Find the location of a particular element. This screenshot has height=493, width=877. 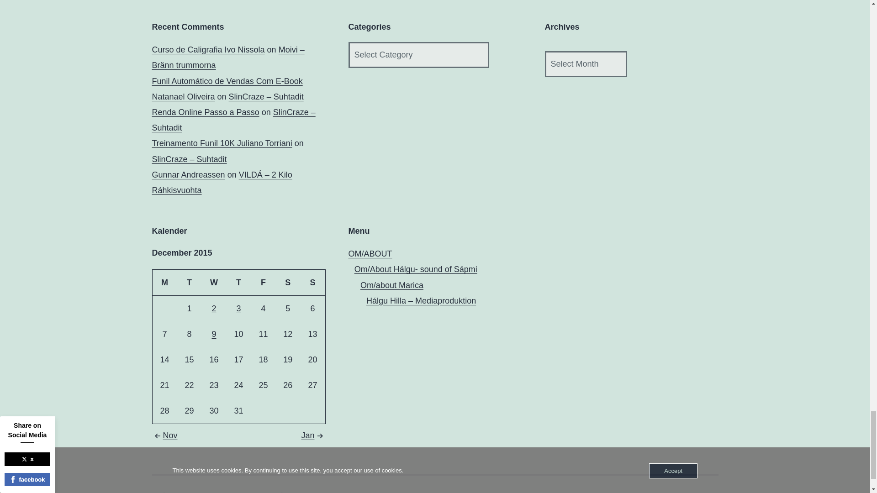

Tuesday is located at coordinates (189, 282).